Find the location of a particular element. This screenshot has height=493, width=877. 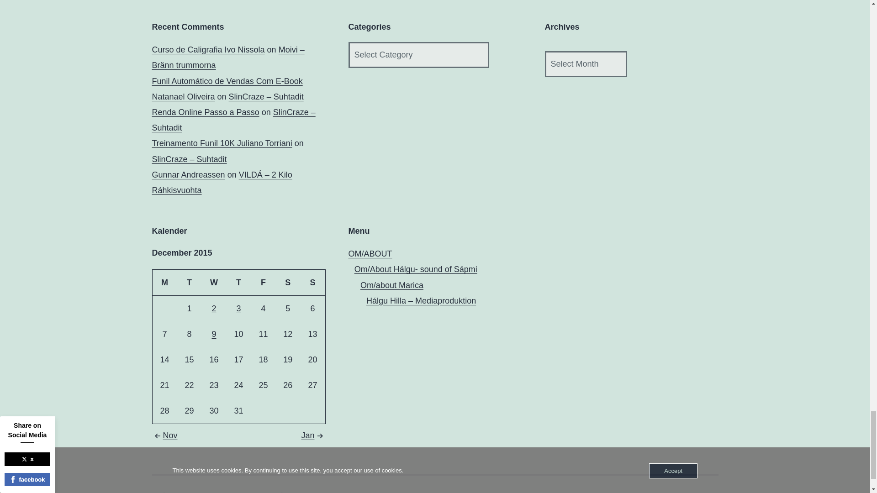

Tuesday is located at coordinates (189, 282).